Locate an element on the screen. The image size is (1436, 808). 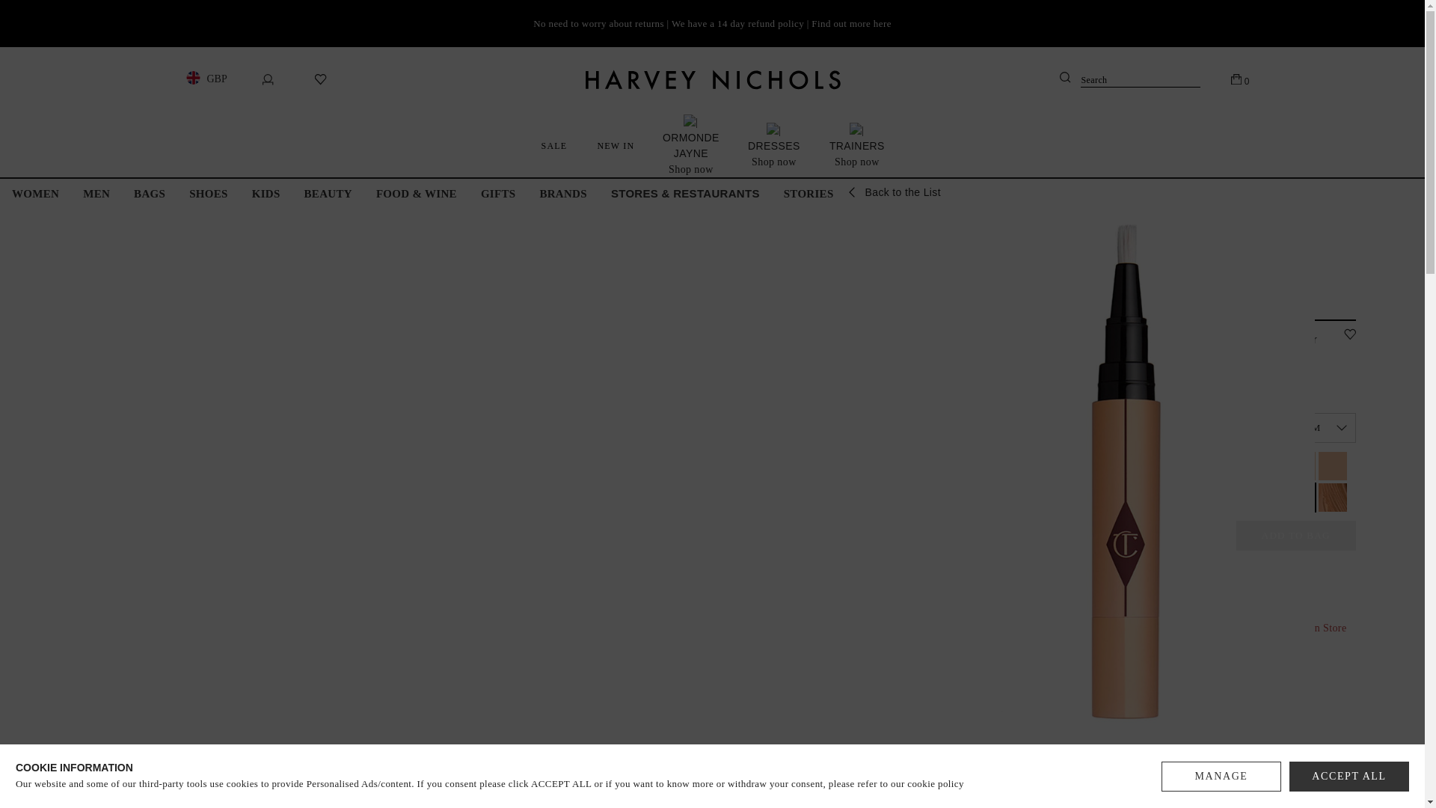
4 MEDIUM is located at coordinates (1206, 497).